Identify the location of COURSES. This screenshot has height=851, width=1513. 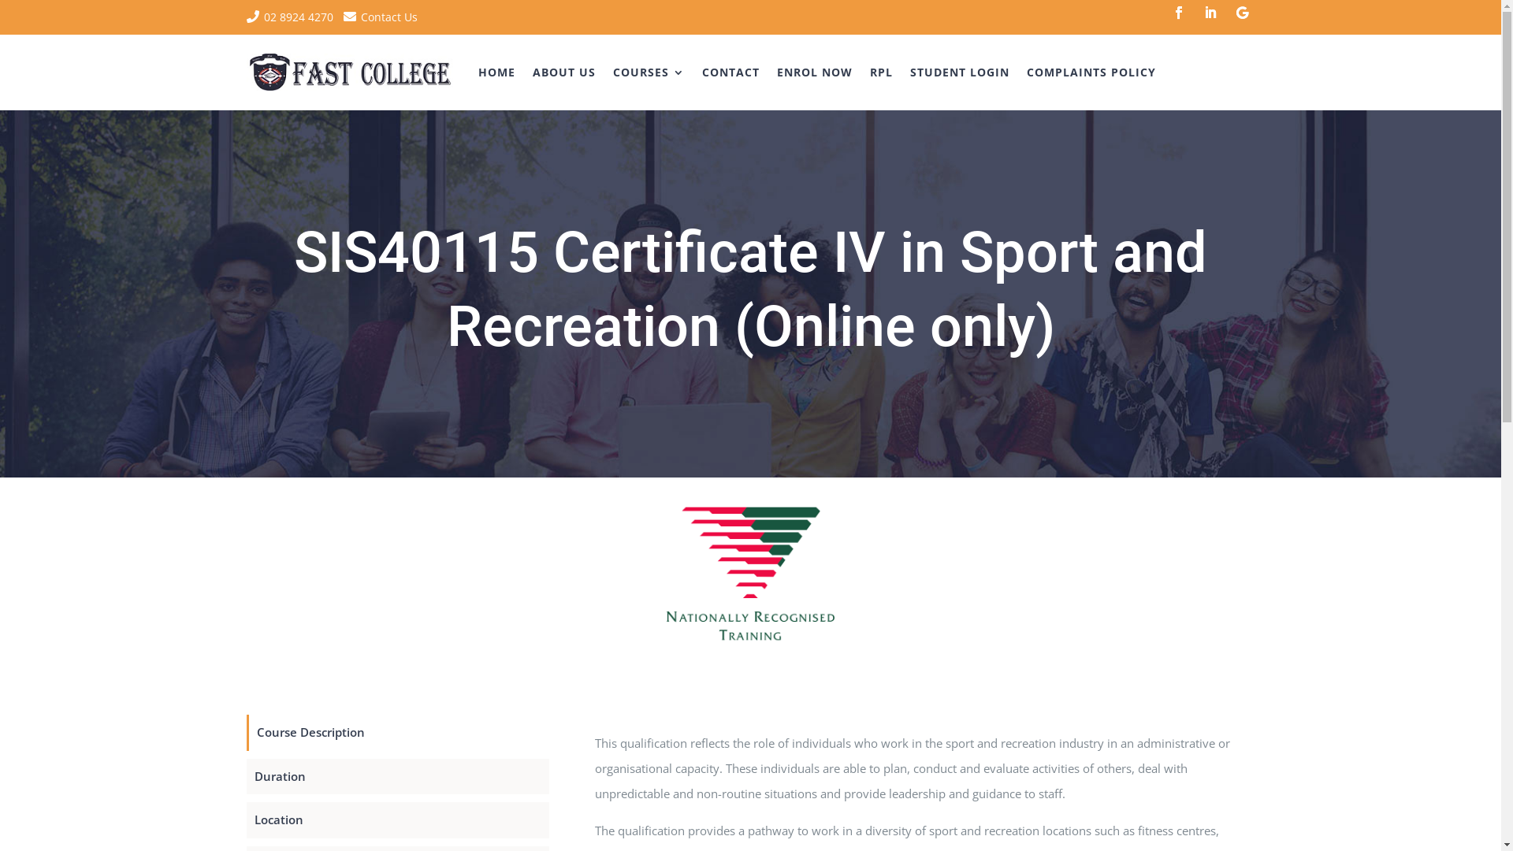
(649, 72).